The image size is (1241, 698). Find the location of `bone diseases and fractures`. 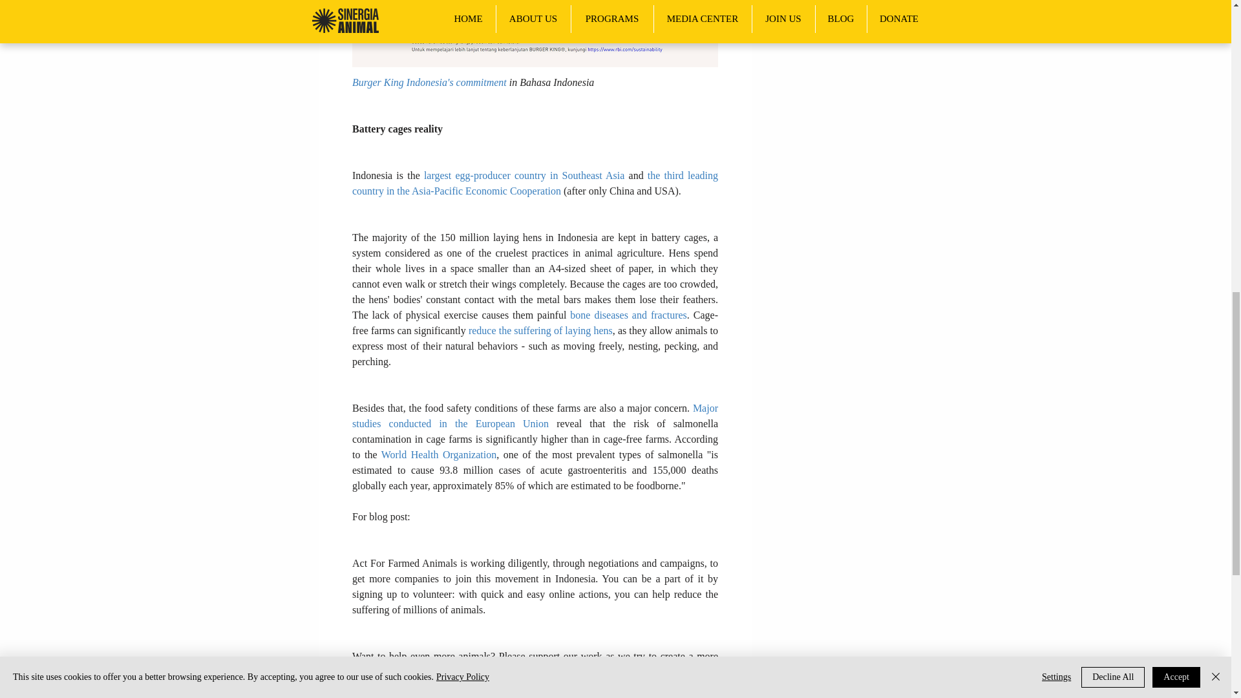

bone diseases and fractures is located at coordinates (628, 315).